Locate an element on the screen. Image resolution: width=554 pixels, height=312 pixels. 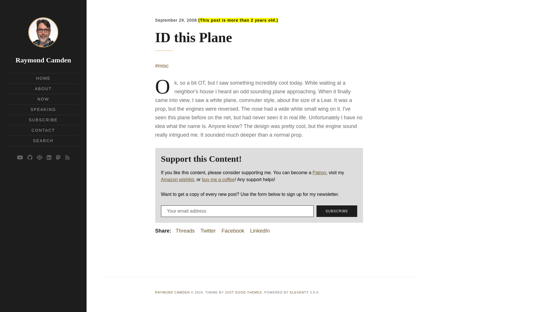
Raymond Camden is located at coordinates (43, 60).